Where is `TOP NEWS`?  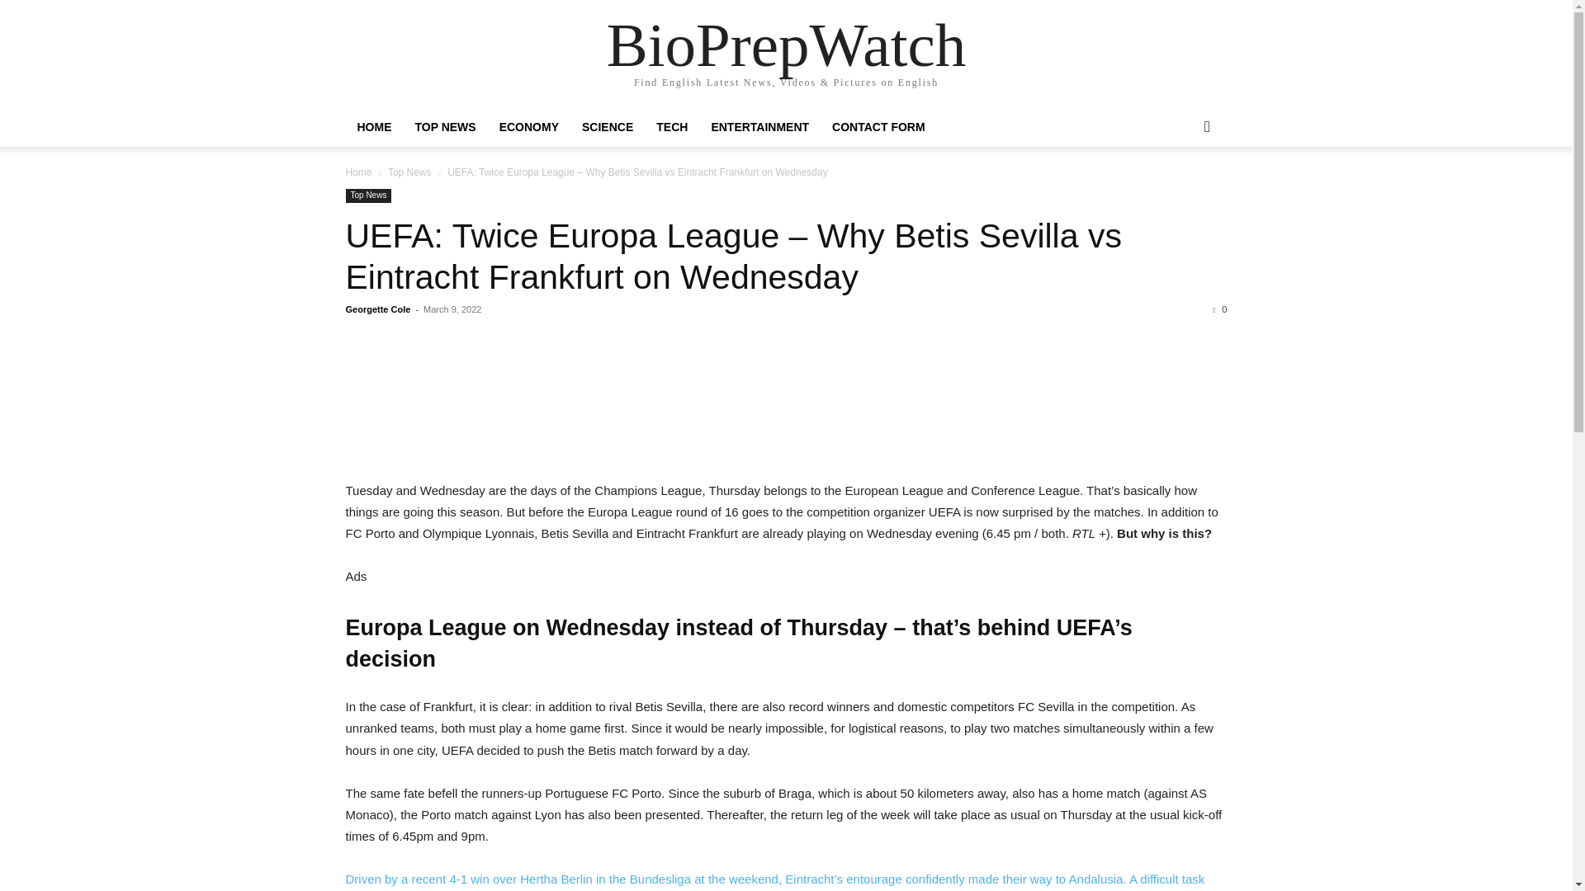
TOP NEWS is located at coordinates (444, 127).